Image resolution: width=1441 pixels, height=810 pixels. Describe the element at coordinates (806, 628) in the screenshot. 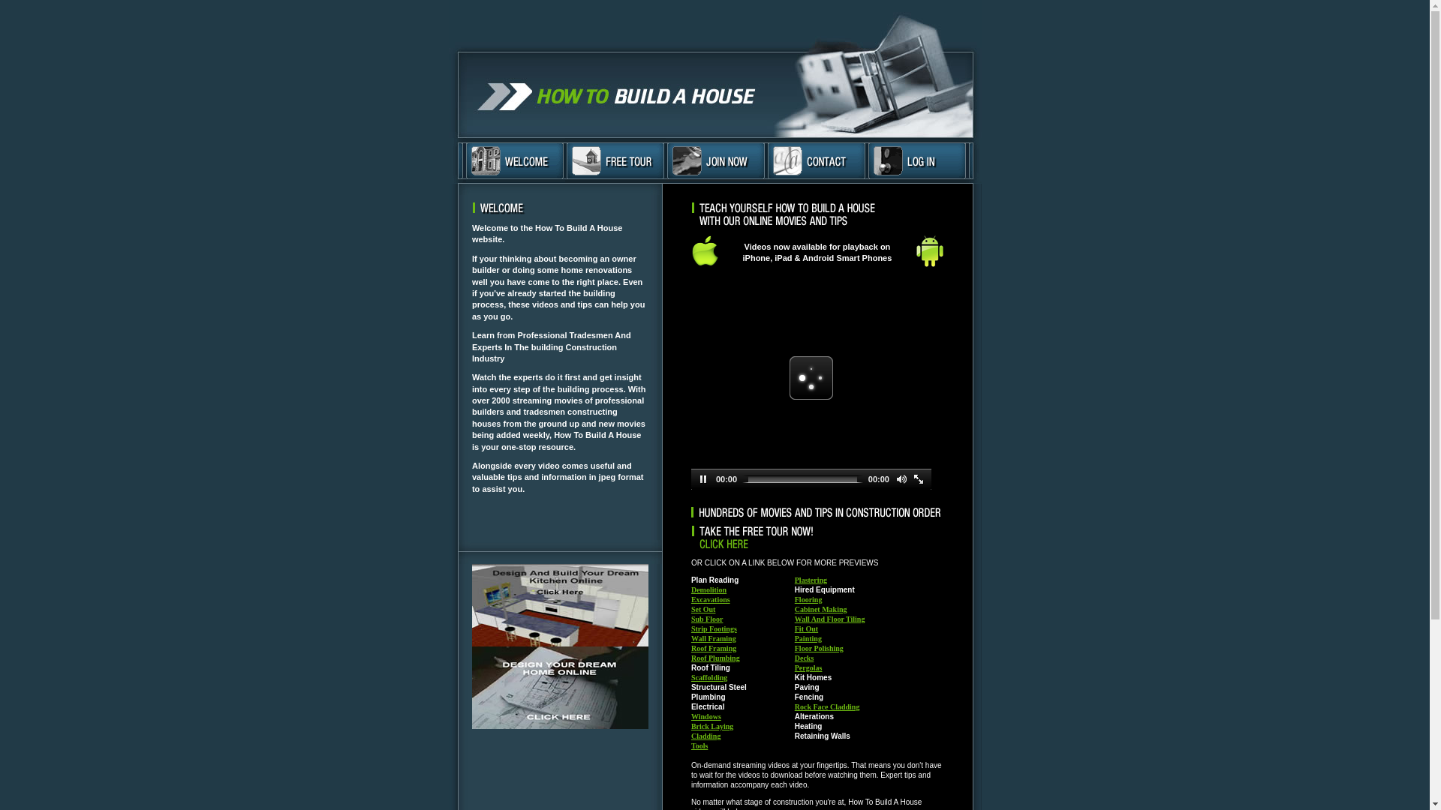

I see `Fit Out` at that location.